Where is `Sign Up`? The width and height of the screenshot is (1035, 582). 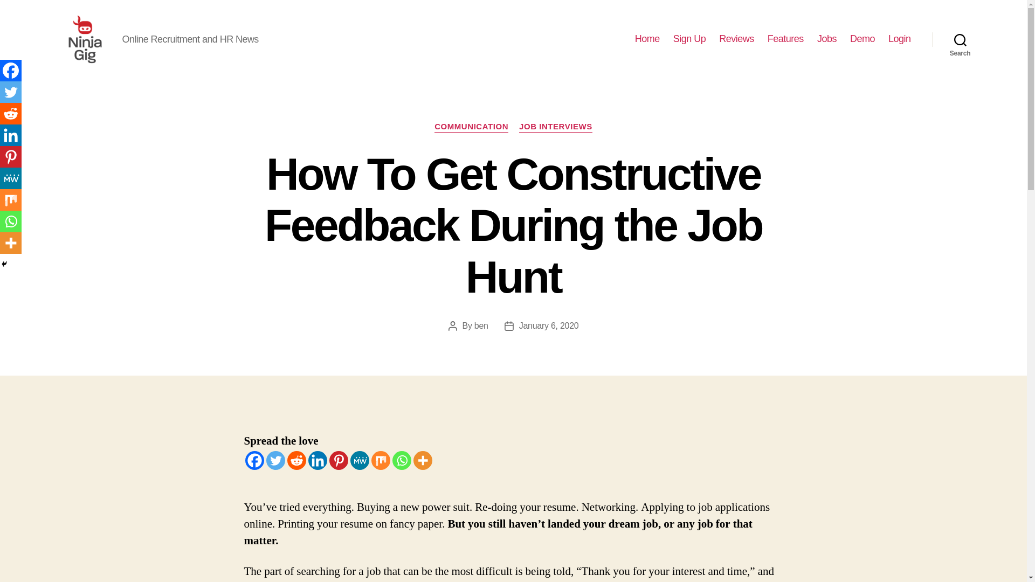 Sign Up is located at coordinates (689, 39).